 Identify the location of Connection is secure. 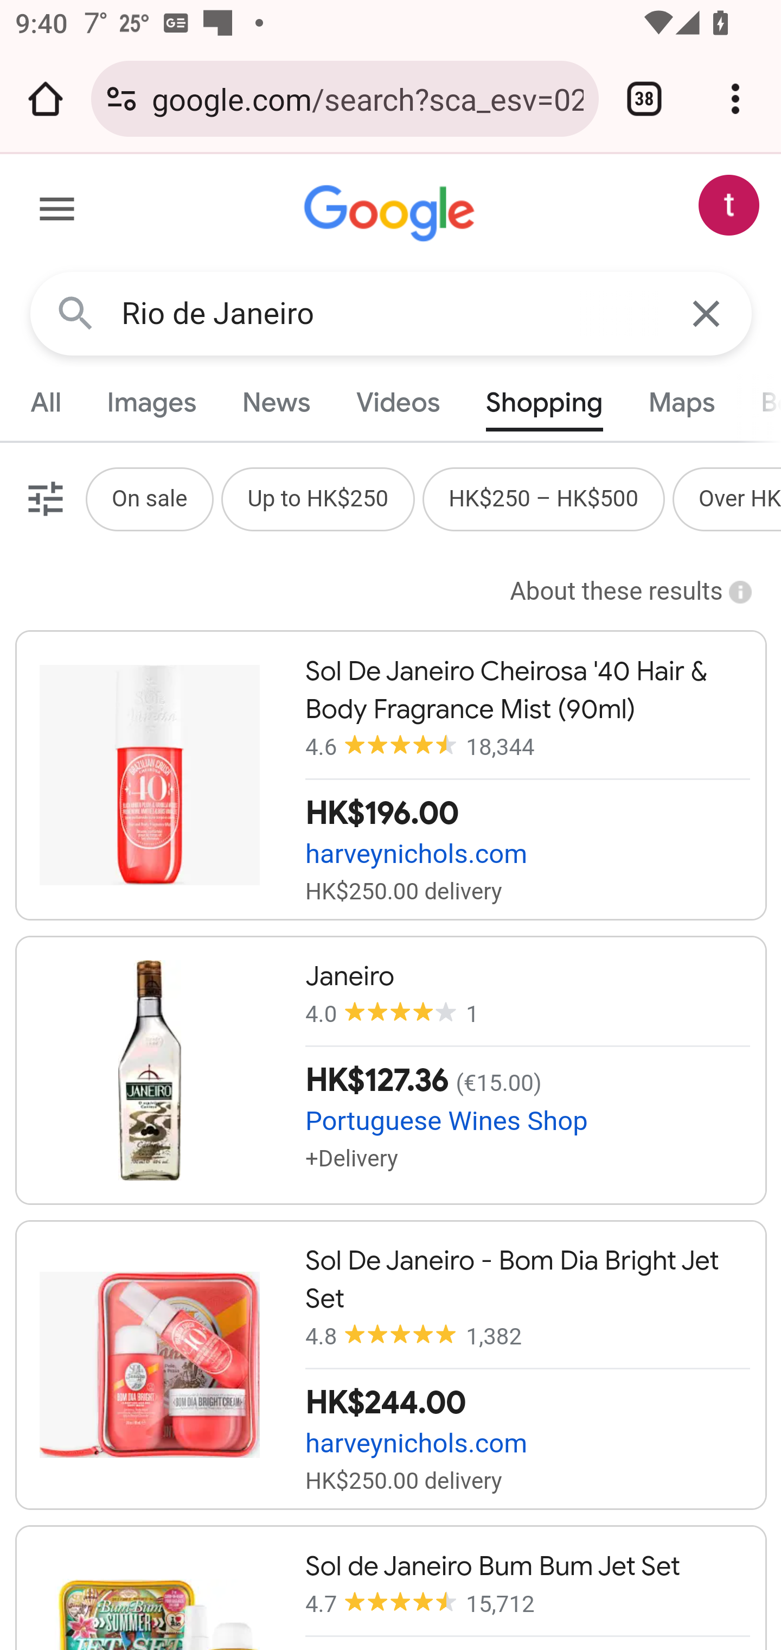
(121, 99).